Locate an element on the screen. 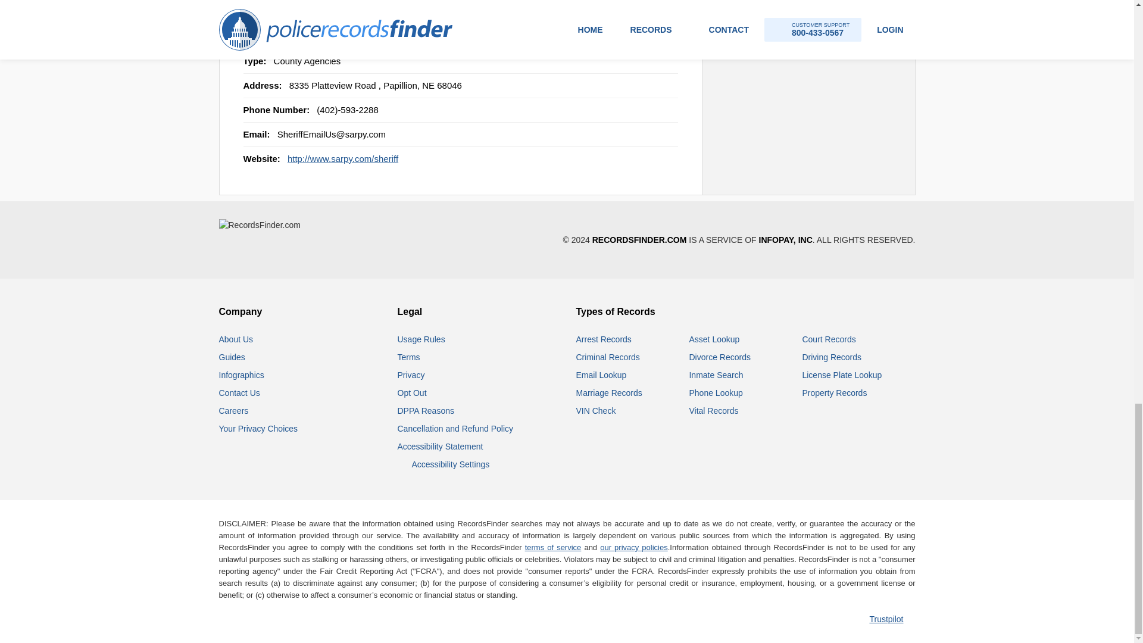  RecordsFinder.com Privacy Policy is located at coordinates (411, 375).